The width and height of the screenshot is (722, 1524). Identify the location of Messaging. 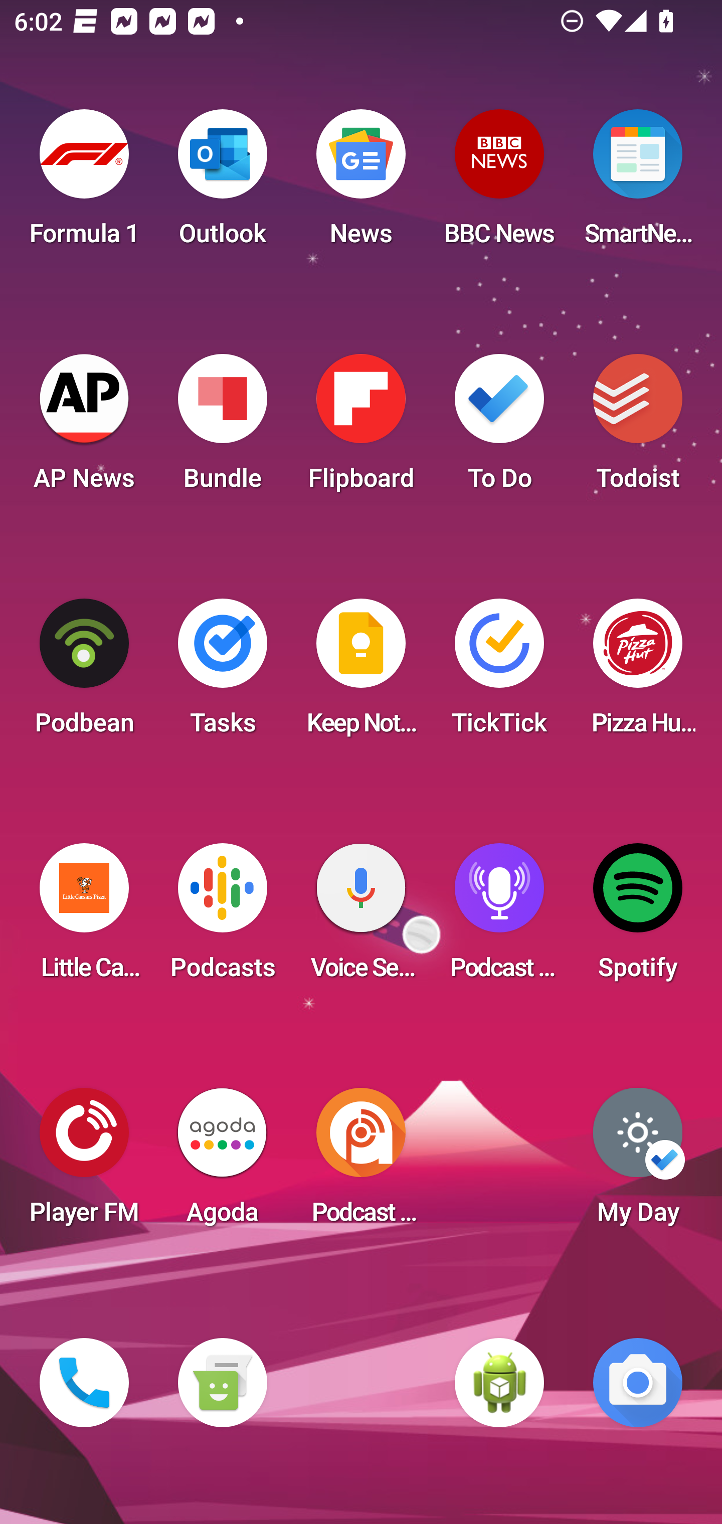
(222, 1383).